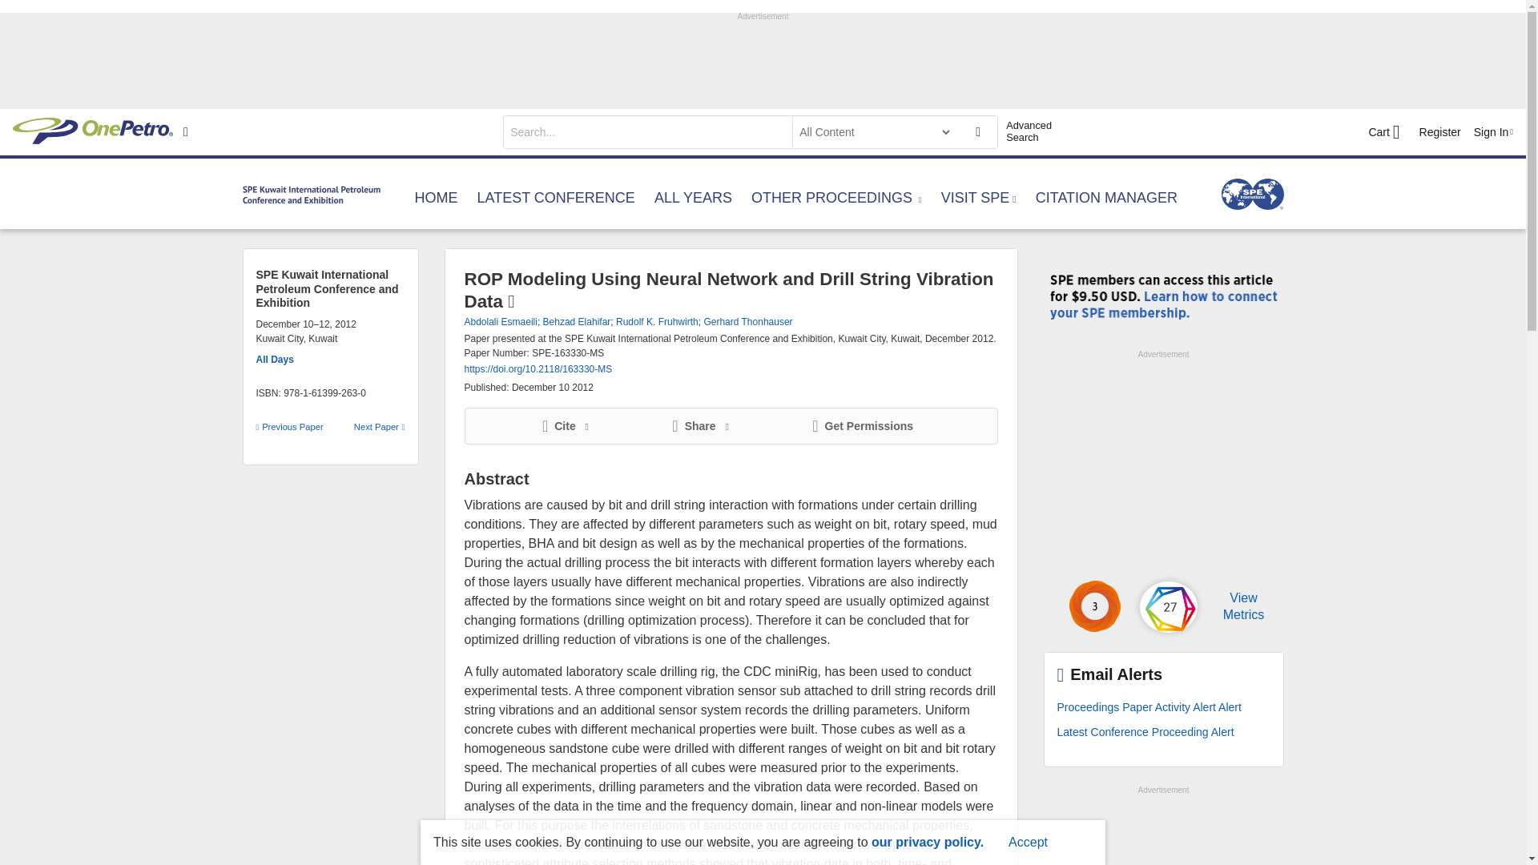 The image size is (1538, 865). What do you see at coordinates (556, 200) in the screenshot?
I see `LATEST CONFERENCE` at bounding box center [556, 200].